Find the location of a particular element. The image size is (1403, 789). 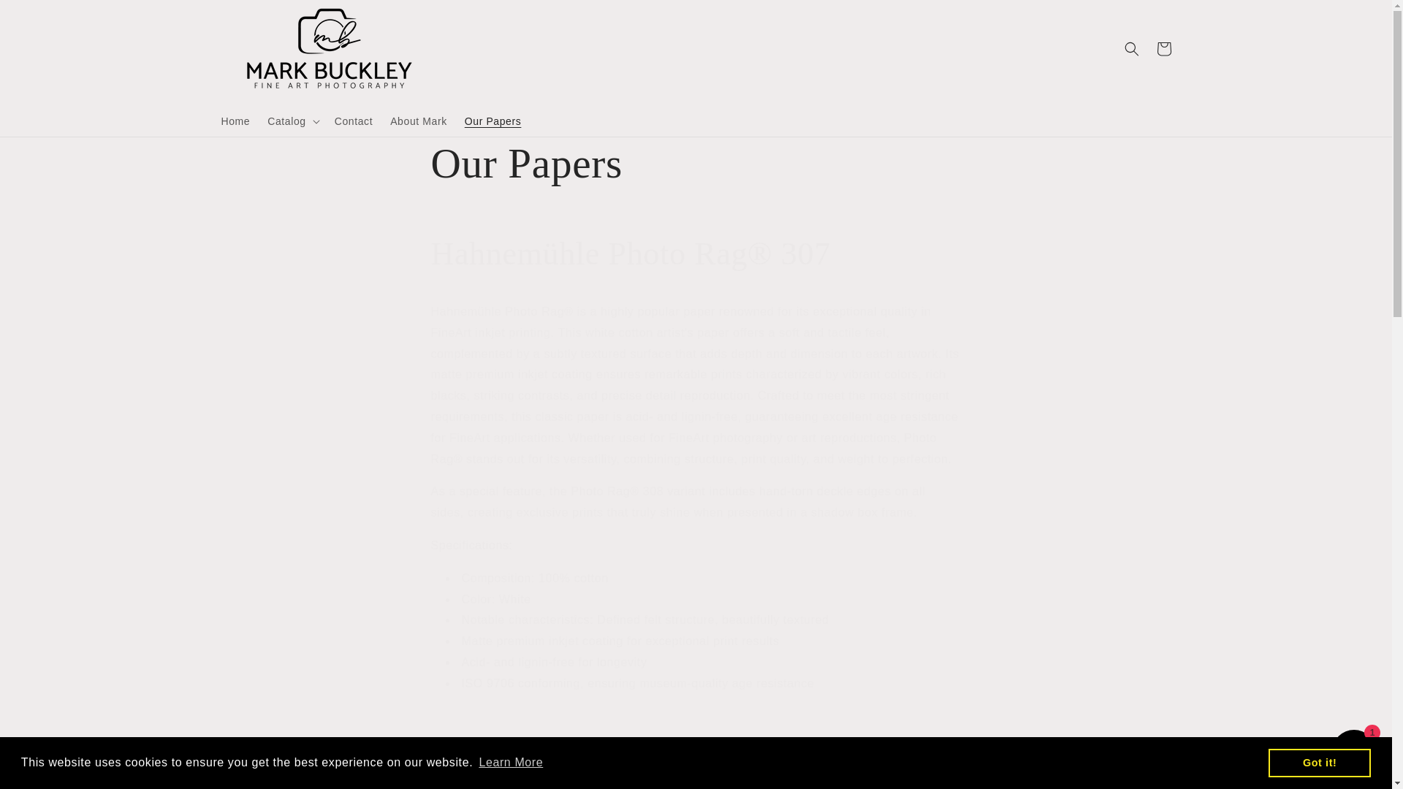

Home is located at coordinates (235, 120).